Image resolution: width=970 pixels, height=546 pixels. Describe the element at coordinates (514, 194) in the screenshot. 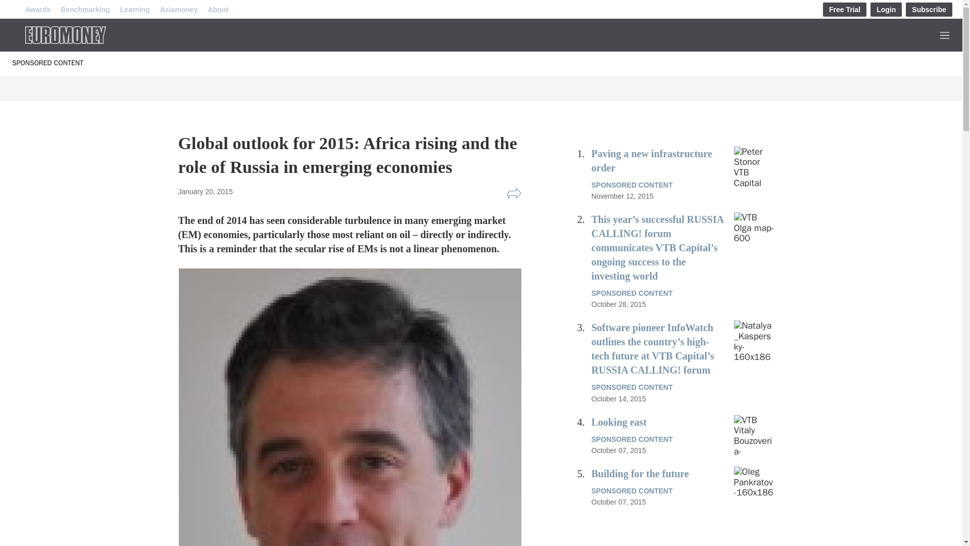

I see `Share` at that location.